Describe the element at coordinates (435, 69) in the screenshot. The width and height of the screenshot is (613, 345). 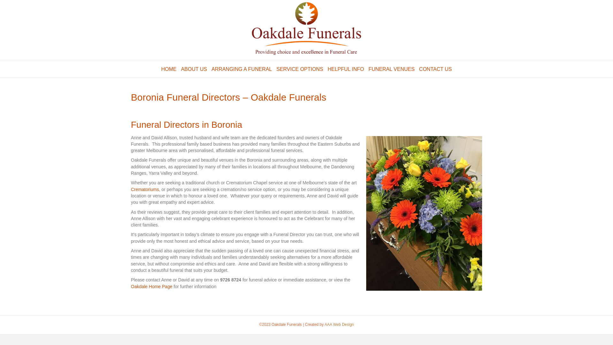
I see `CONTACT US` at that location.